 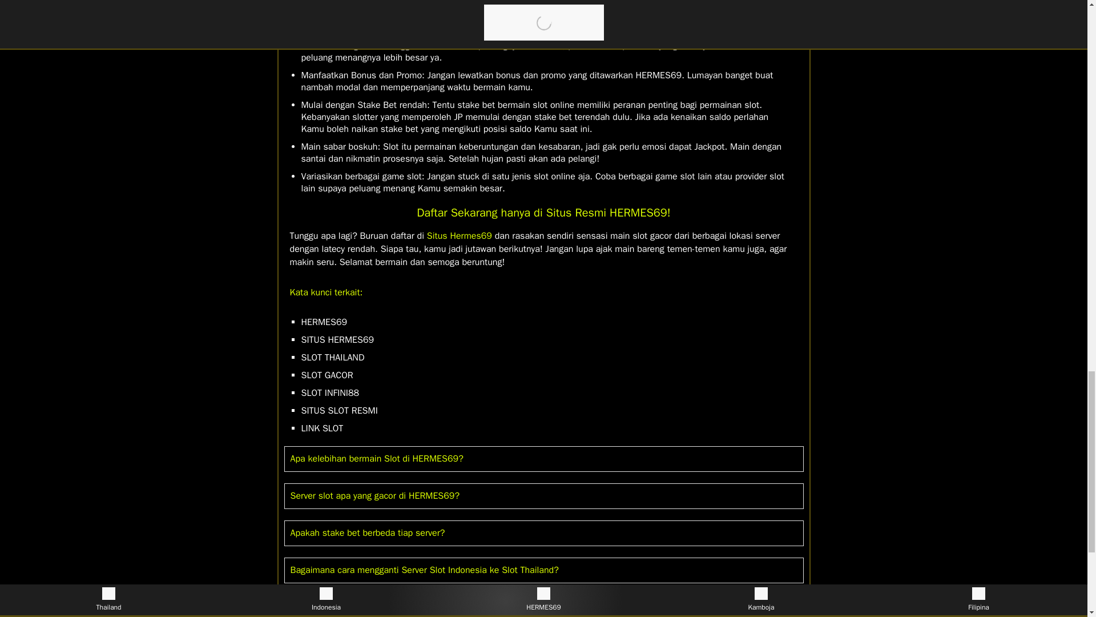 What do you see at coordinates (460, 235) in the screenshot?
I see `Situs Hermes69` at bounding box center [460, 235].